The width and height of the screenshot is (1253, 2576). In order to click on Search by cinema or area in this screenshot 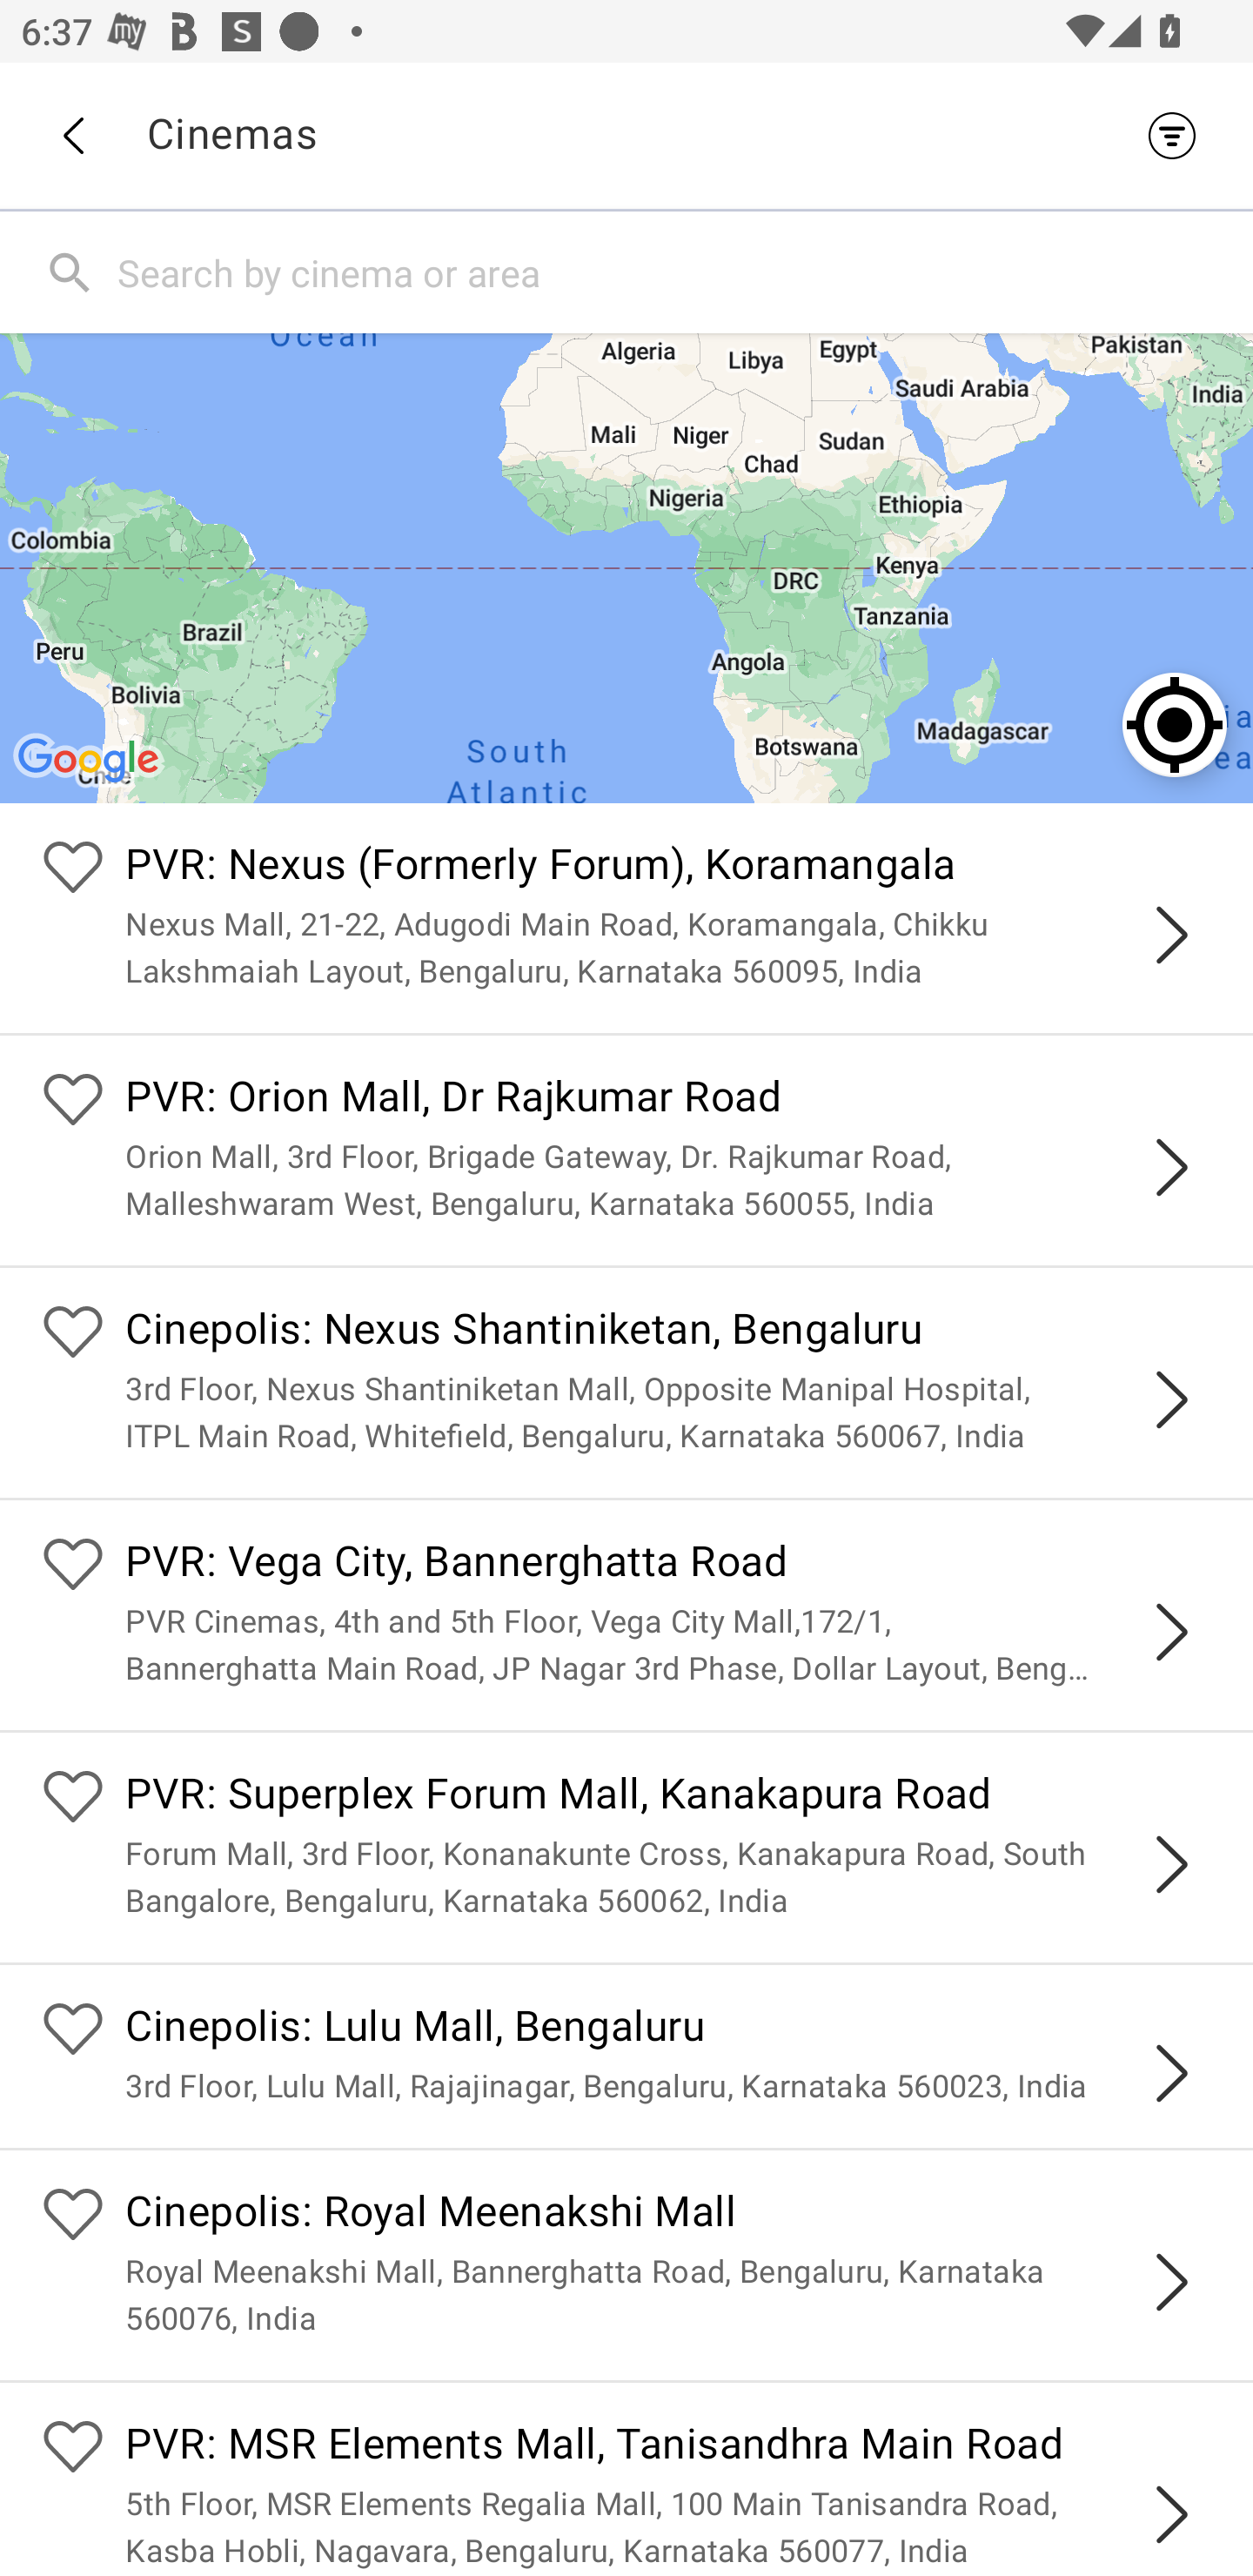, I will do `click(679, 272)`.